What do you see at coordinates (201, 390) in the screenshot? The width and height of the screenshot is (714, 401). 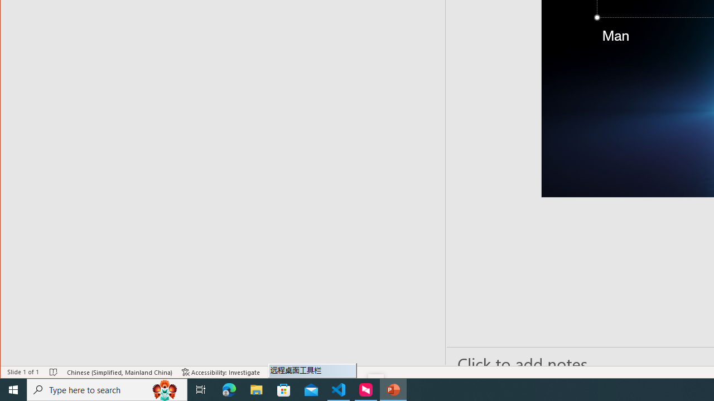 I see `Task View` at bounding box center [201, 390].